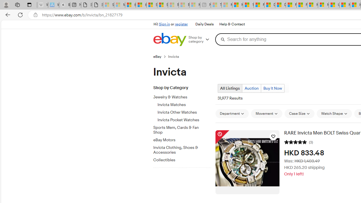 Image resolution: width=361 pixels, height=203 pixels. What do you see at coordinates (334, 113) in the screenshot?
I see `Watch Shape` at bounding box center [334, 113].